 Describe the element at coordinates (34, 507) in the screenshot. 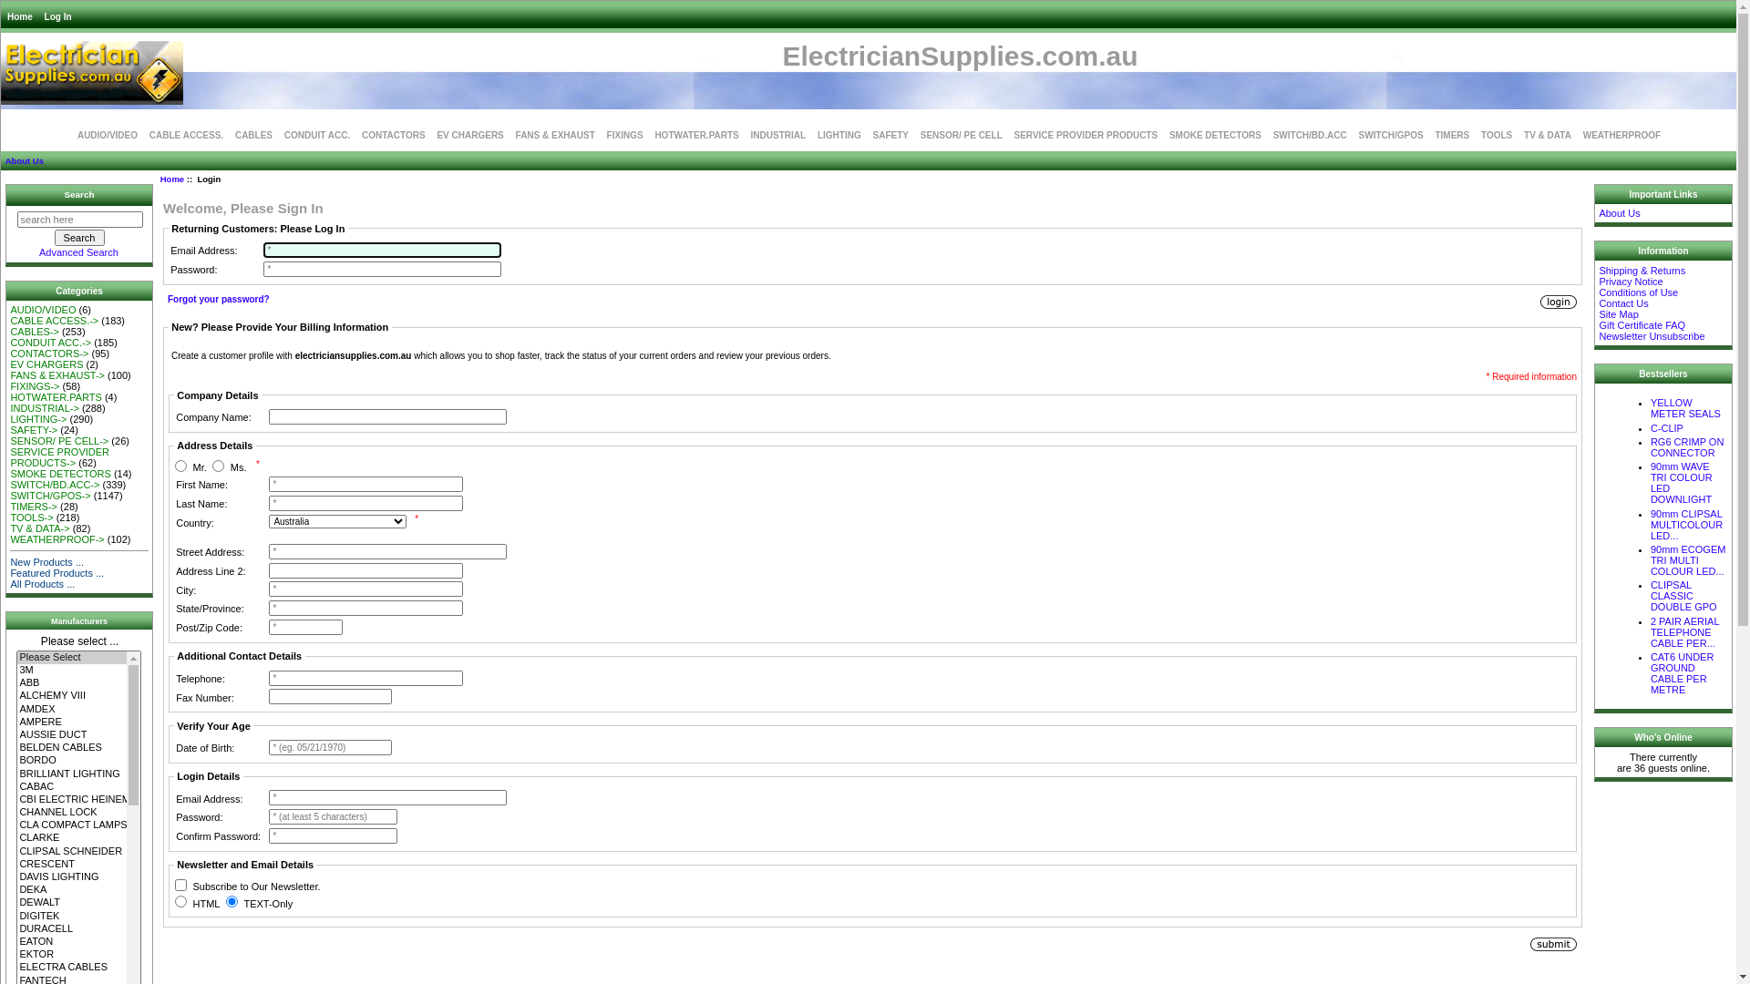

I see `TIMERS->` at that location.